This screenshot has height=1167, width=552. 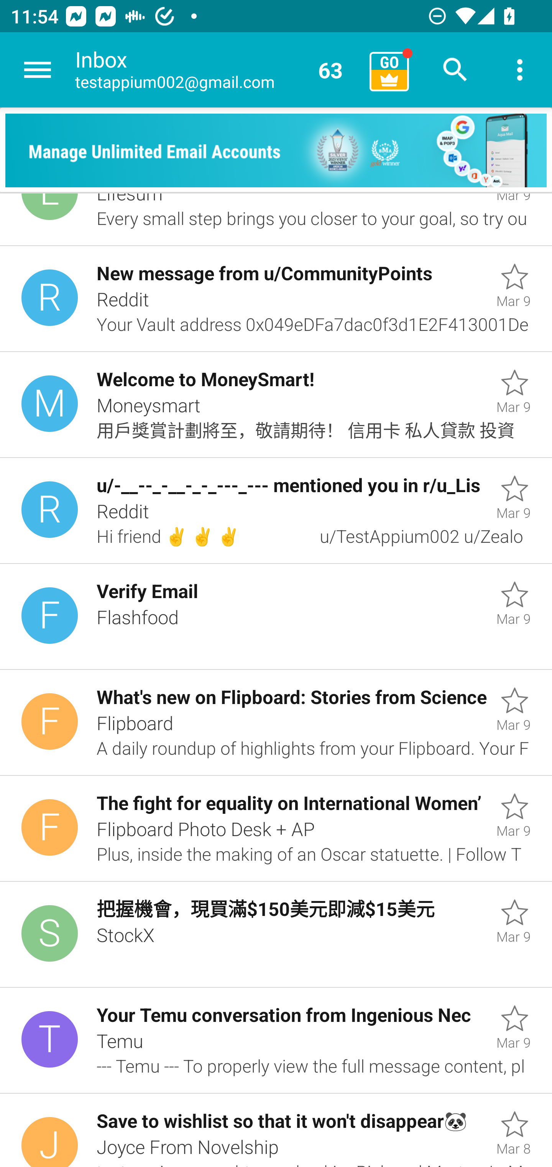 What do you see at coordinates (520, 70) in the screenshot?
I see `More options` at bounding box center [520, 70].